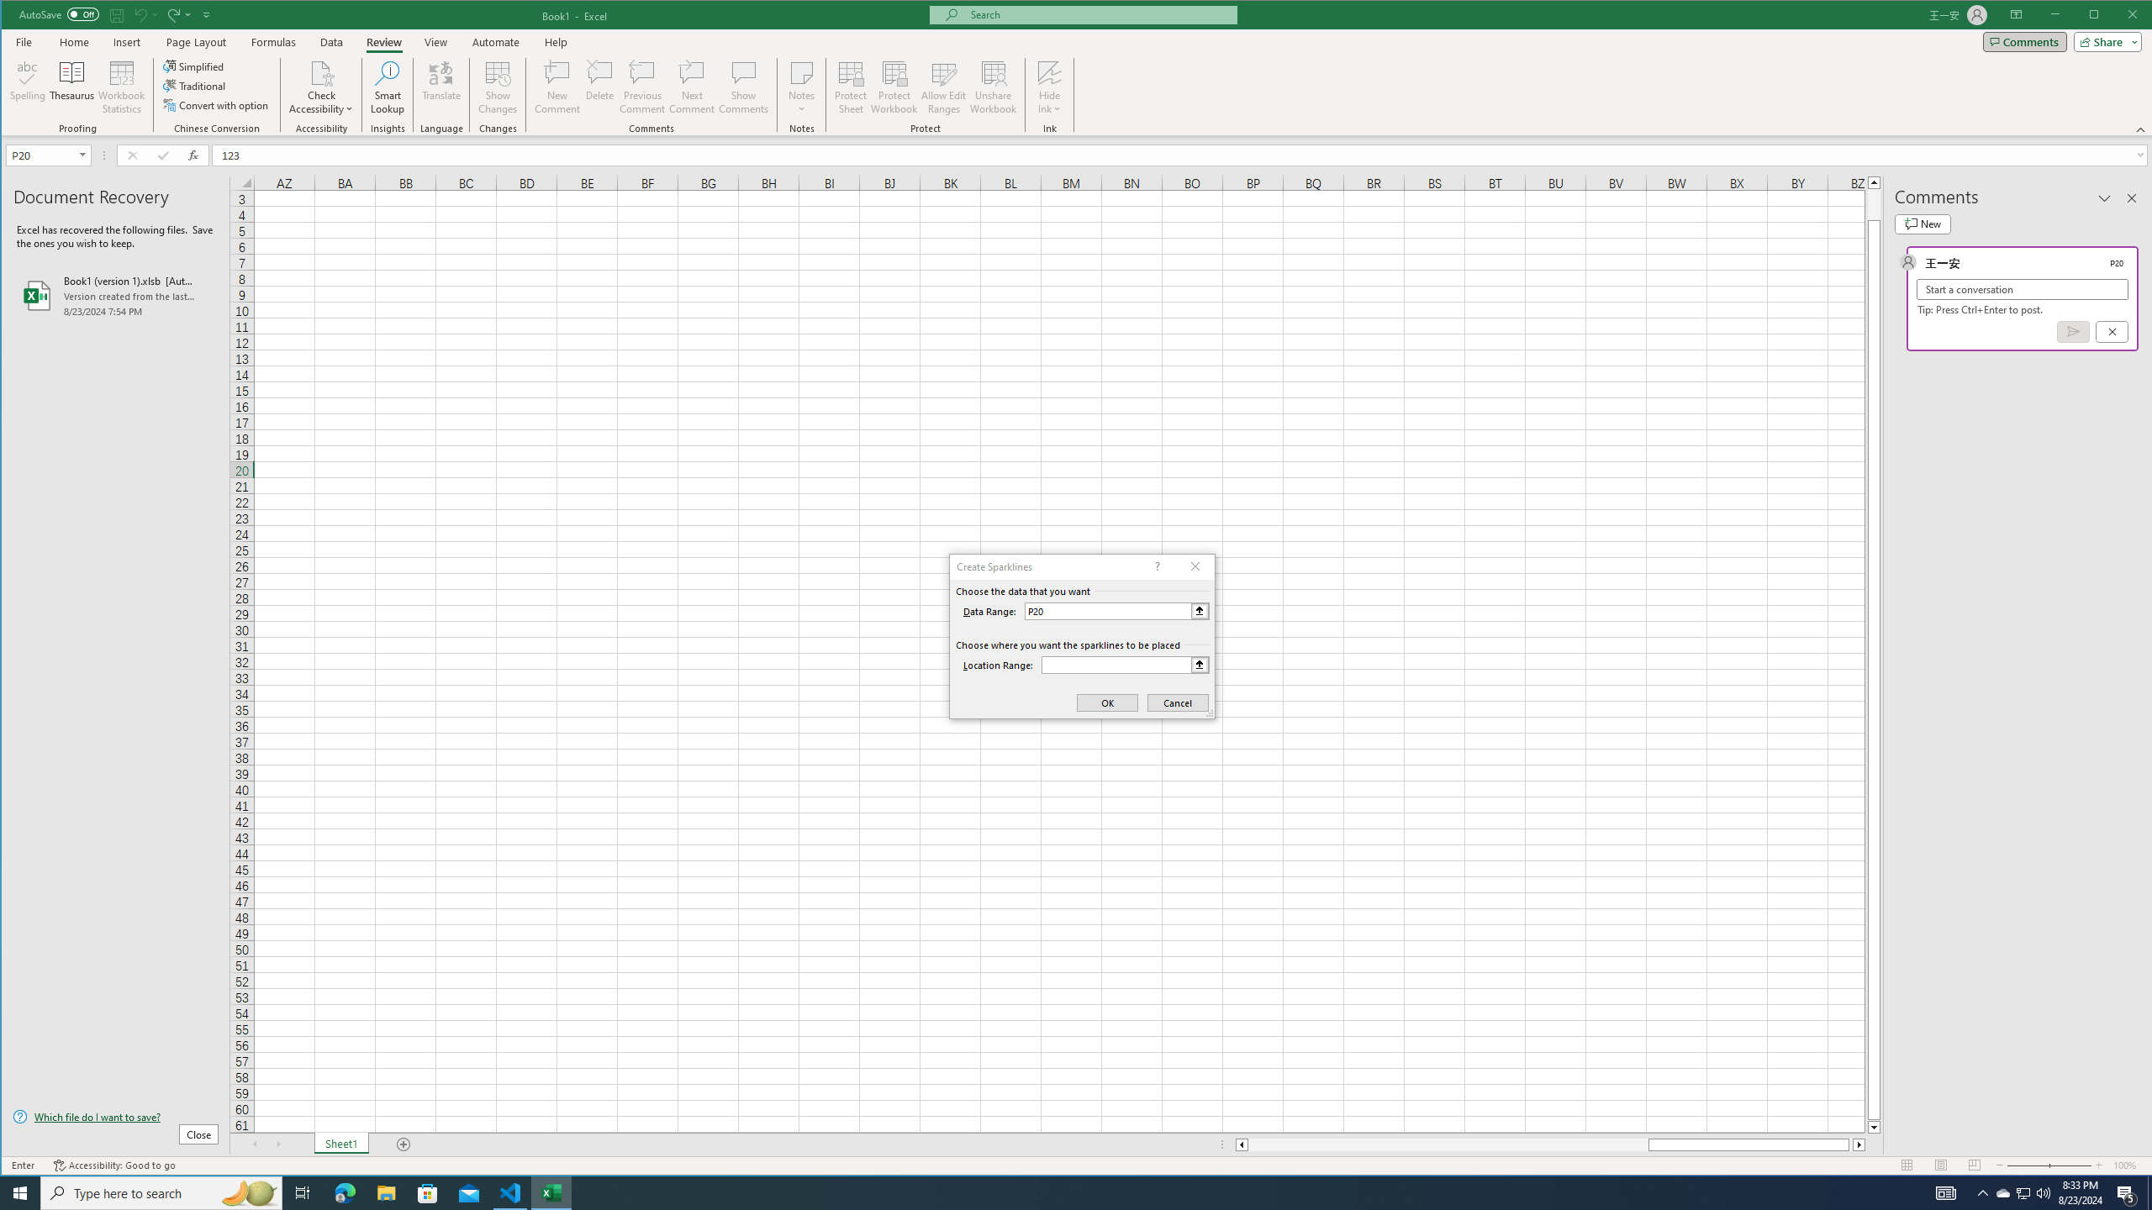  Describe the element at coordinates (600, 87) in the screenshot. I see `Delete` at that location.